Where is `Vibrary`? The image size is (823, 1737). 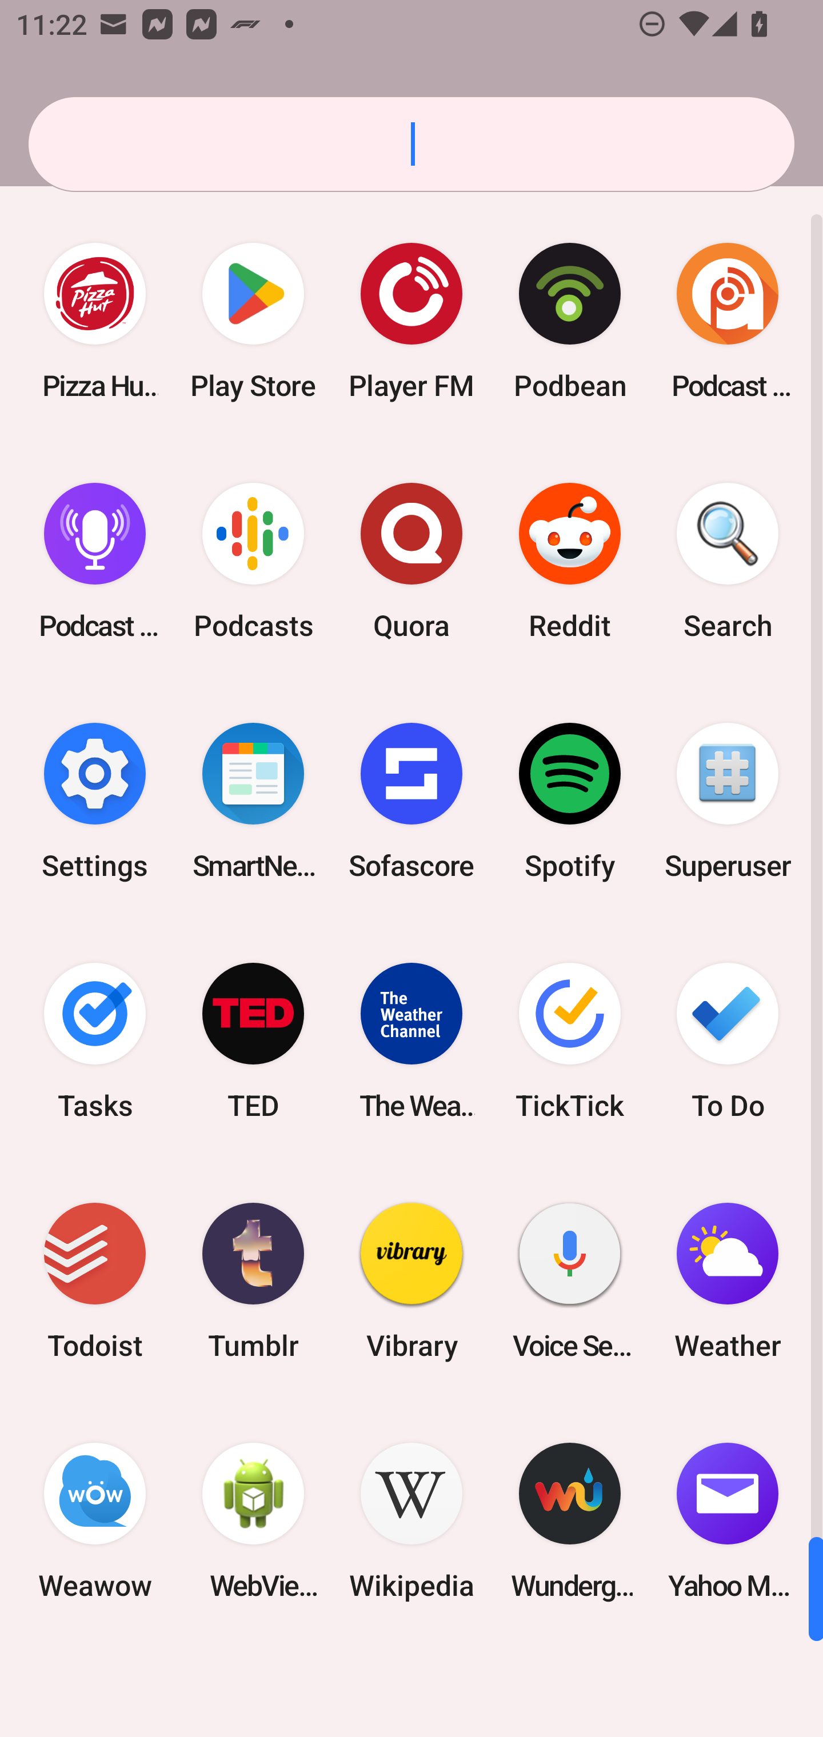 Vibrary is located at coordinates (411, 1281).